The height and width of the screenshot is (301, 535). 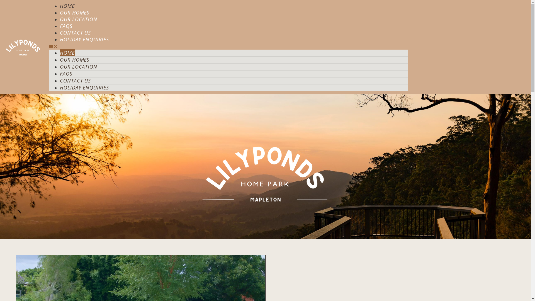 I want to click on CONTACT US, so click(x=75, y=33).